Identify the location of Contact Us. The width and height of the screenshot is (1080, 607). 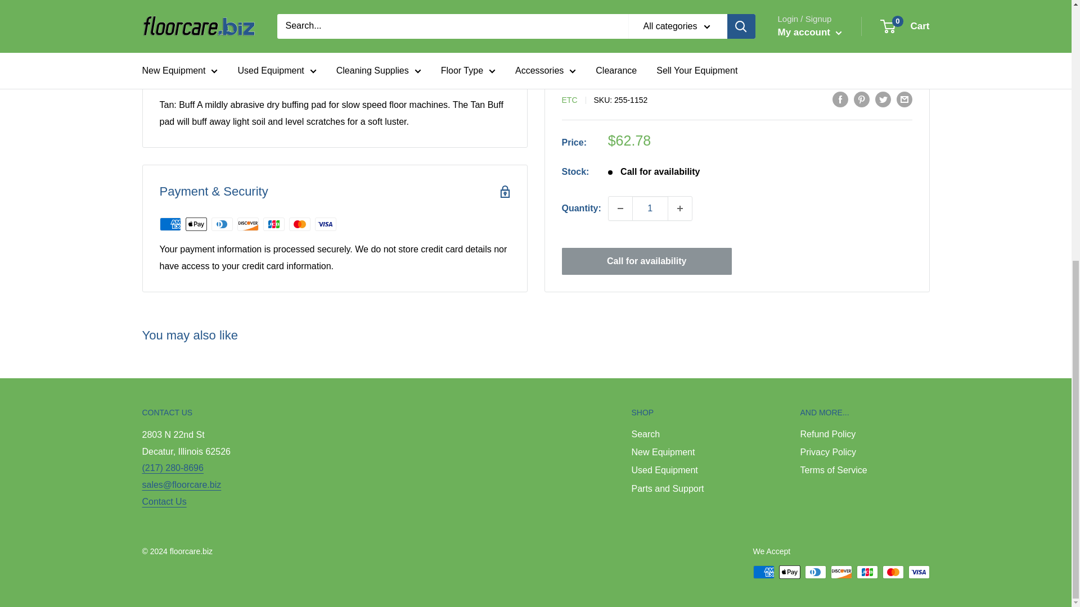
(163, 501).